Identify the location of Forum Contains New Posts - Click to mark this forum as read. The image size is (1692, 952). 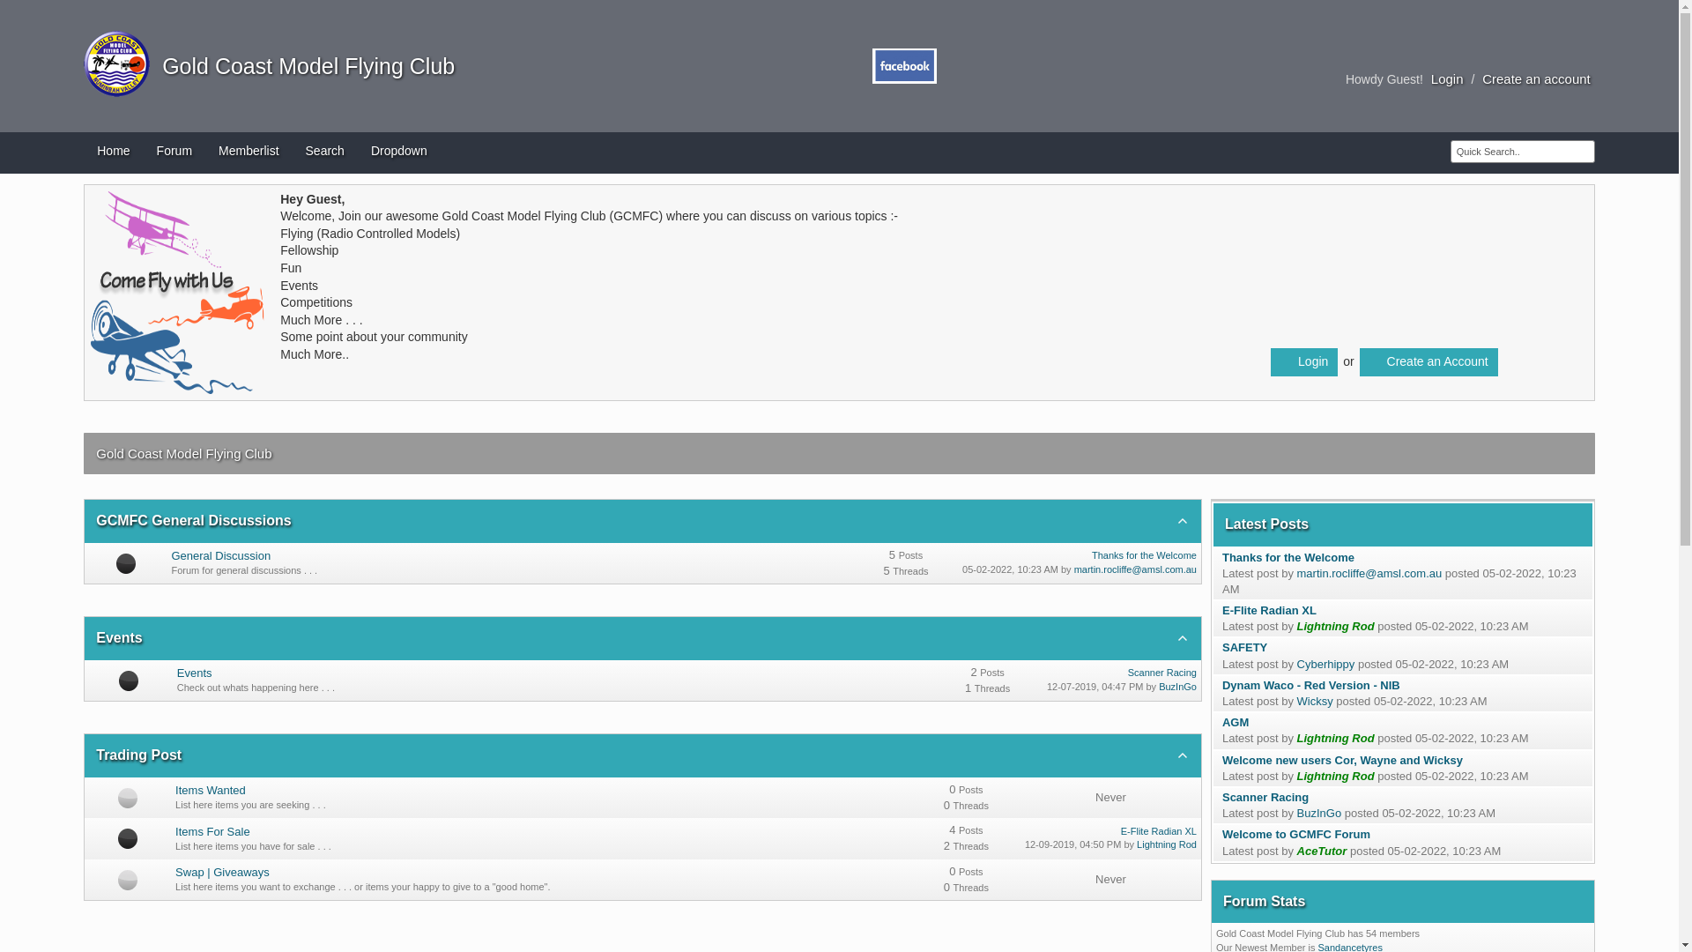
(126, 562).